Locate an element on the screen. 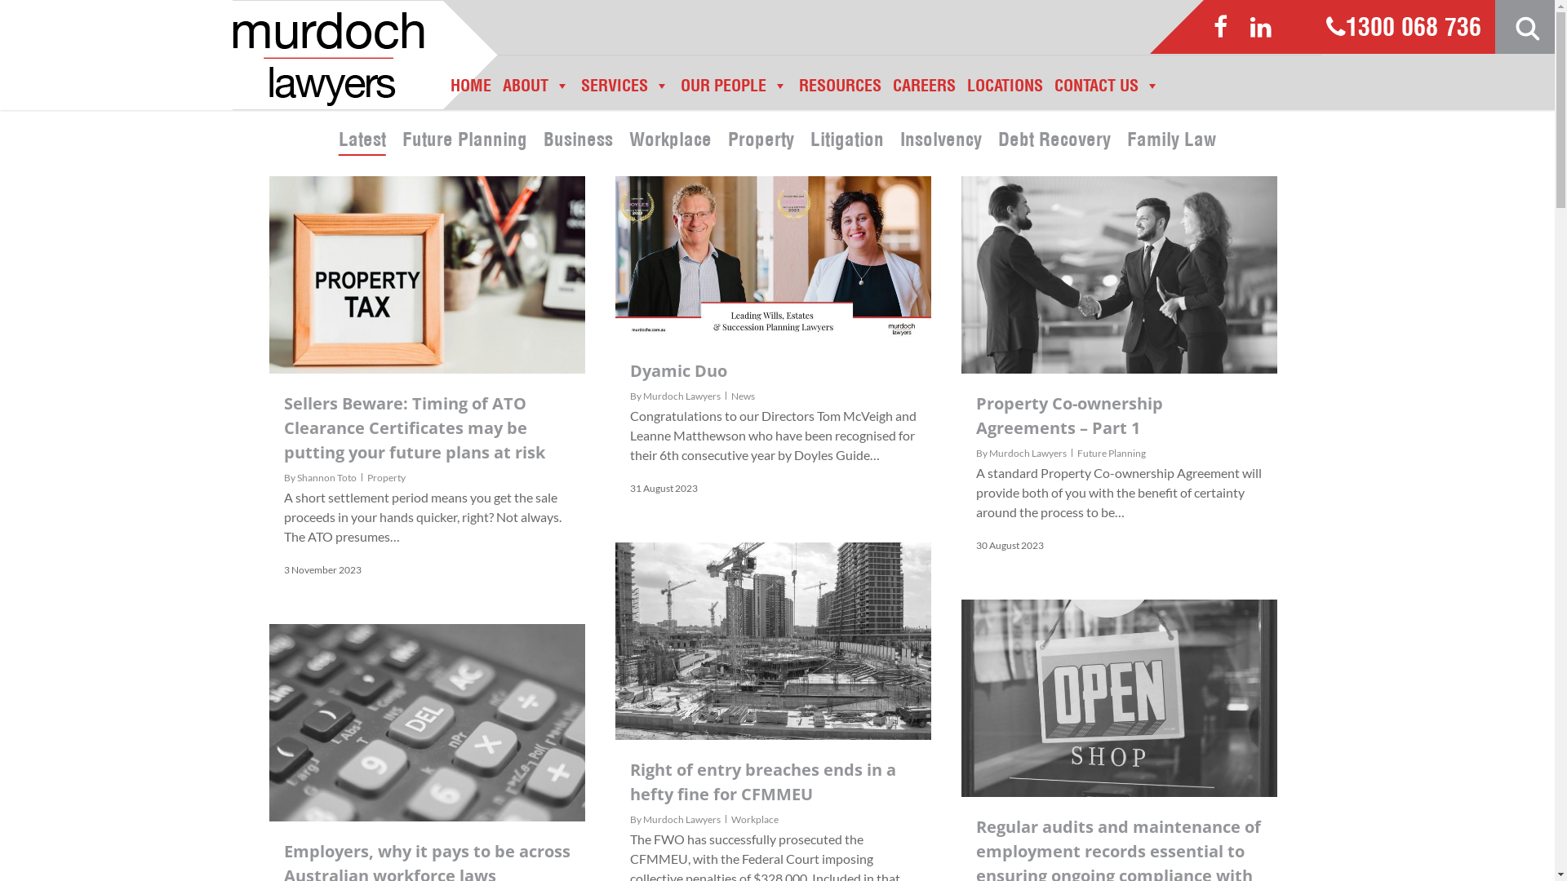  Workplace is located at coordinates (671, 139).